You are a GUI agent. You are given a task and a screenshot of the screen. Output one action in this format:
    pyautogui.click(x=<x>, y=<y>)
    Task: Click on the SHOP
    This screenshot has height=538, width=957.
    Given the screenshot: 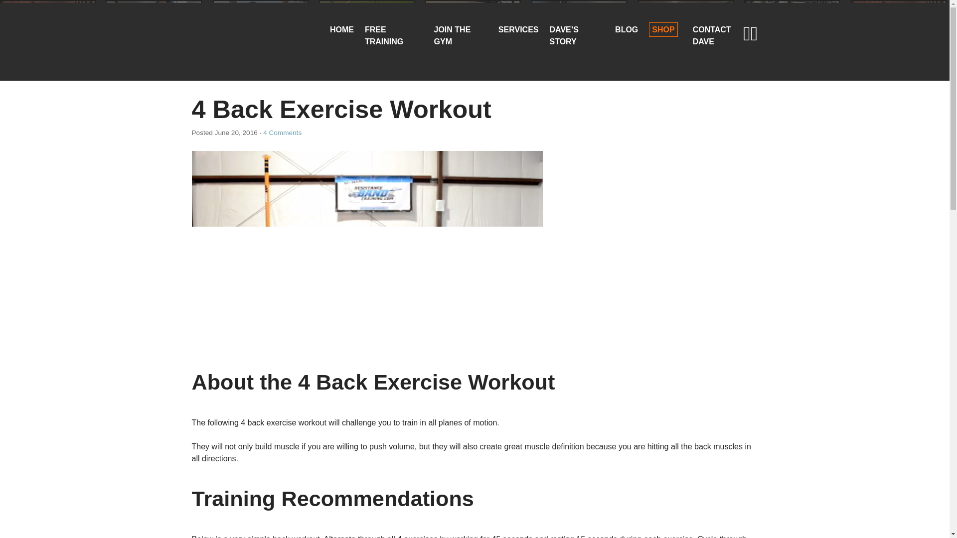 What is the action you would take?
    pyautogui.click(x=663, y=30)
    